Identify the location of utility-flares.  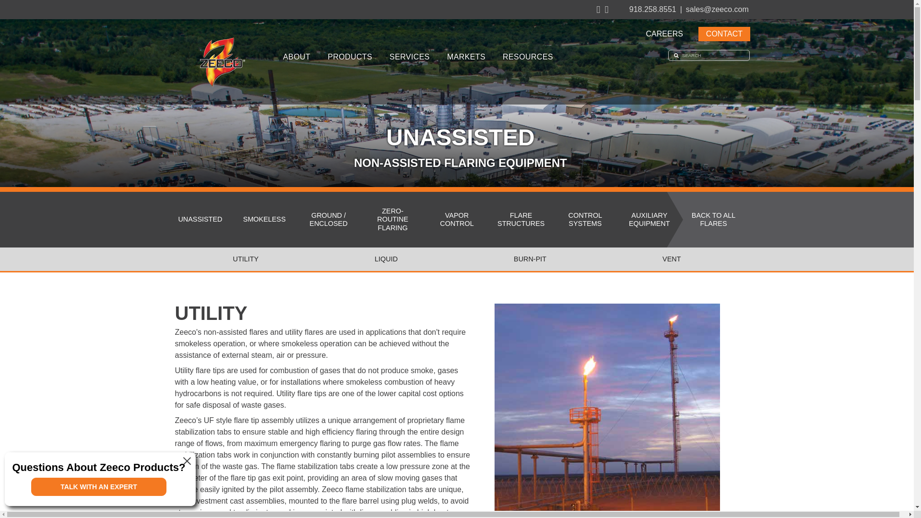
(607, 411).